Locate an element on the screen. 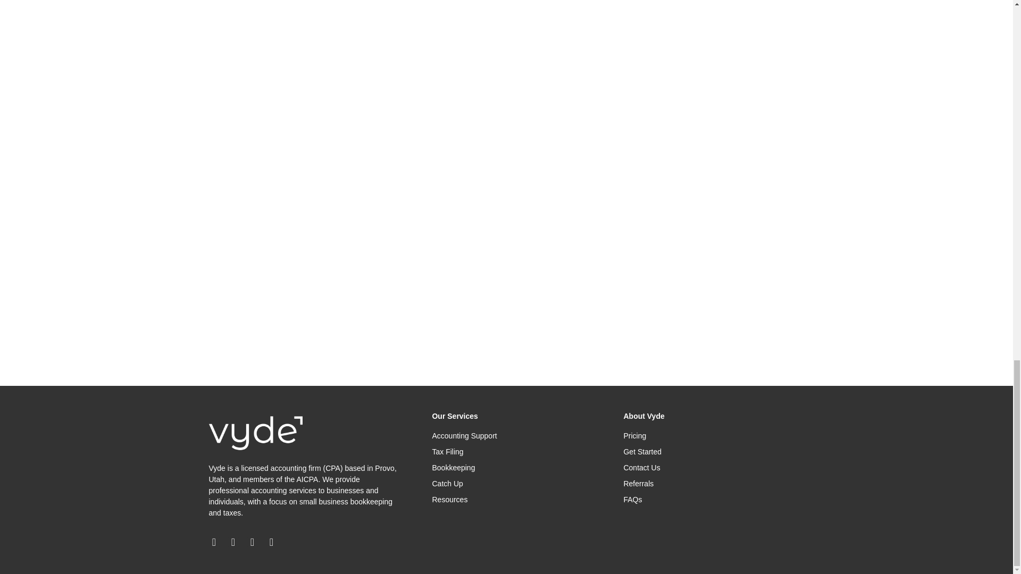 The height and width of the screenshot is (574, 1021). Our Services is located at coordinates (455, 416).